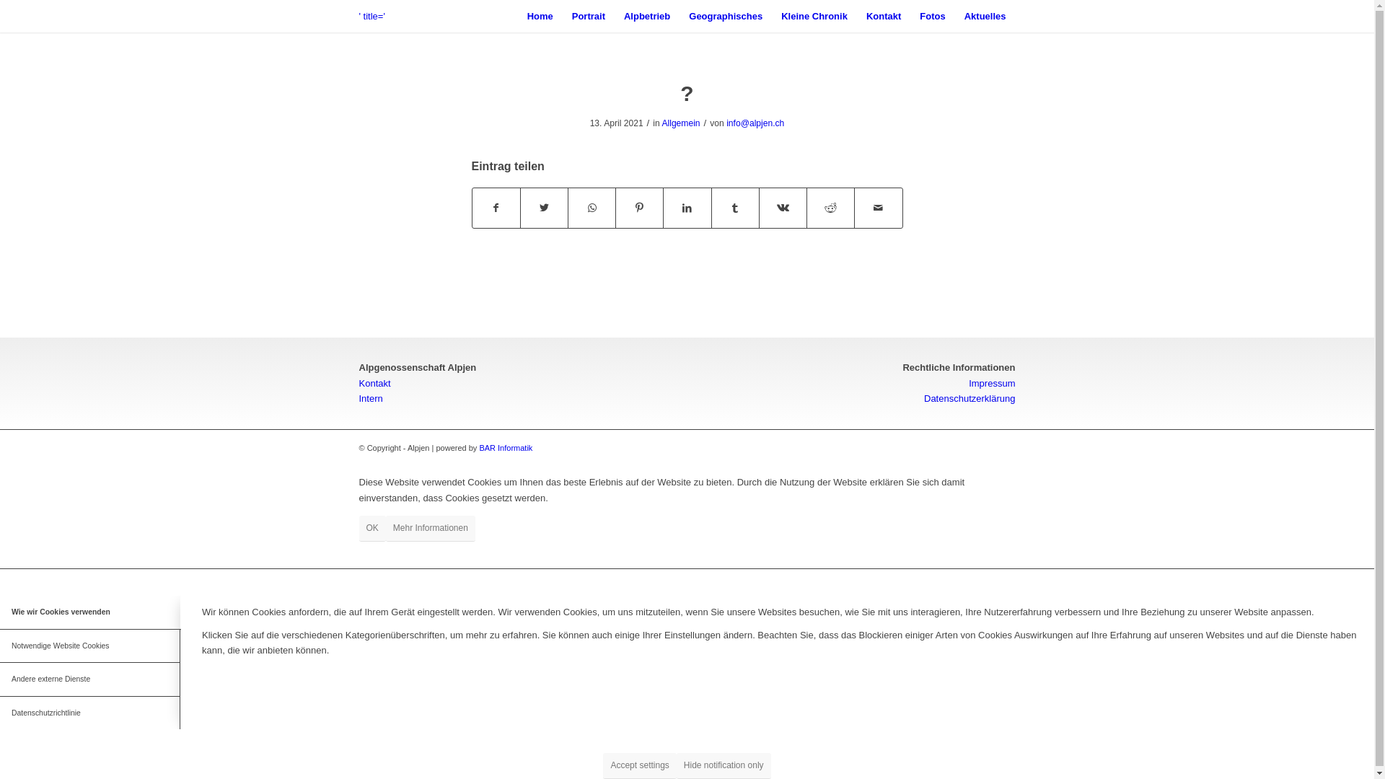 This screenshot has width=1385, height=779. I want to click on Alpbetrieb, so click(647, 16).